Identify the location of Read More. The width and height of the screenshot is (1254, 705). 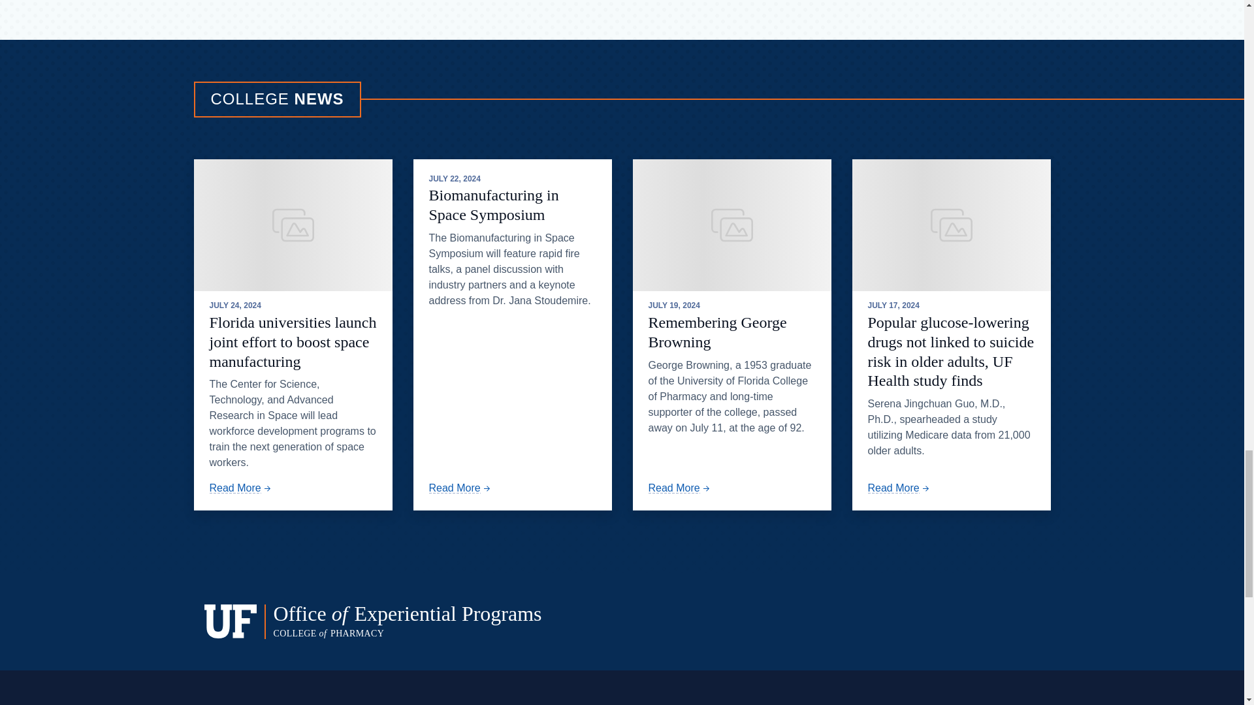
(899, 488).